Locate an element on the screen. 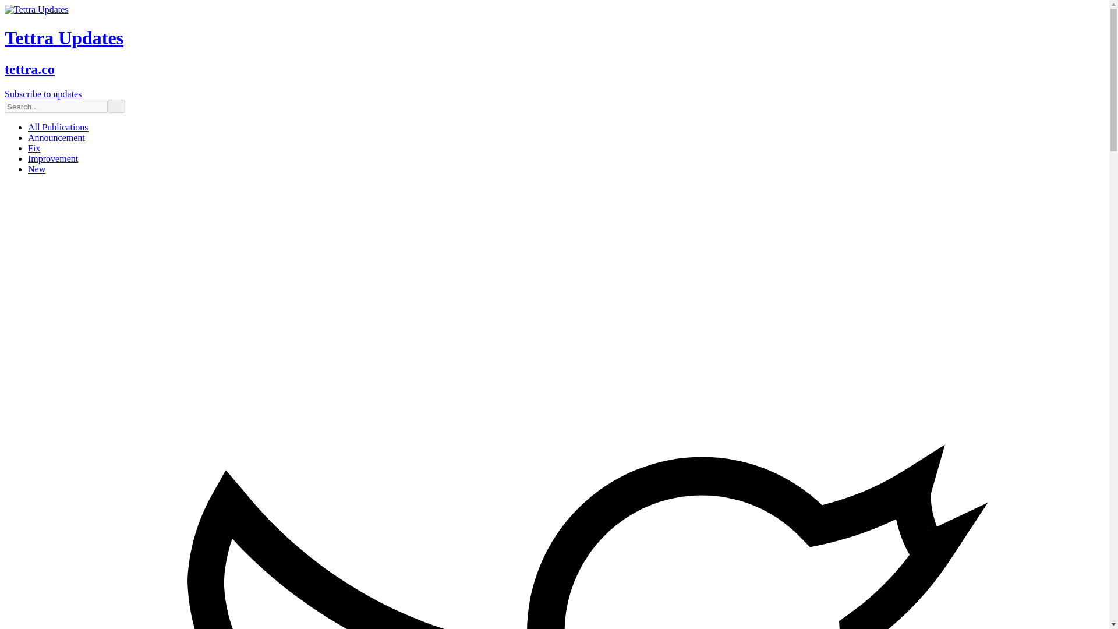  New is located at coordinates (37, 169).